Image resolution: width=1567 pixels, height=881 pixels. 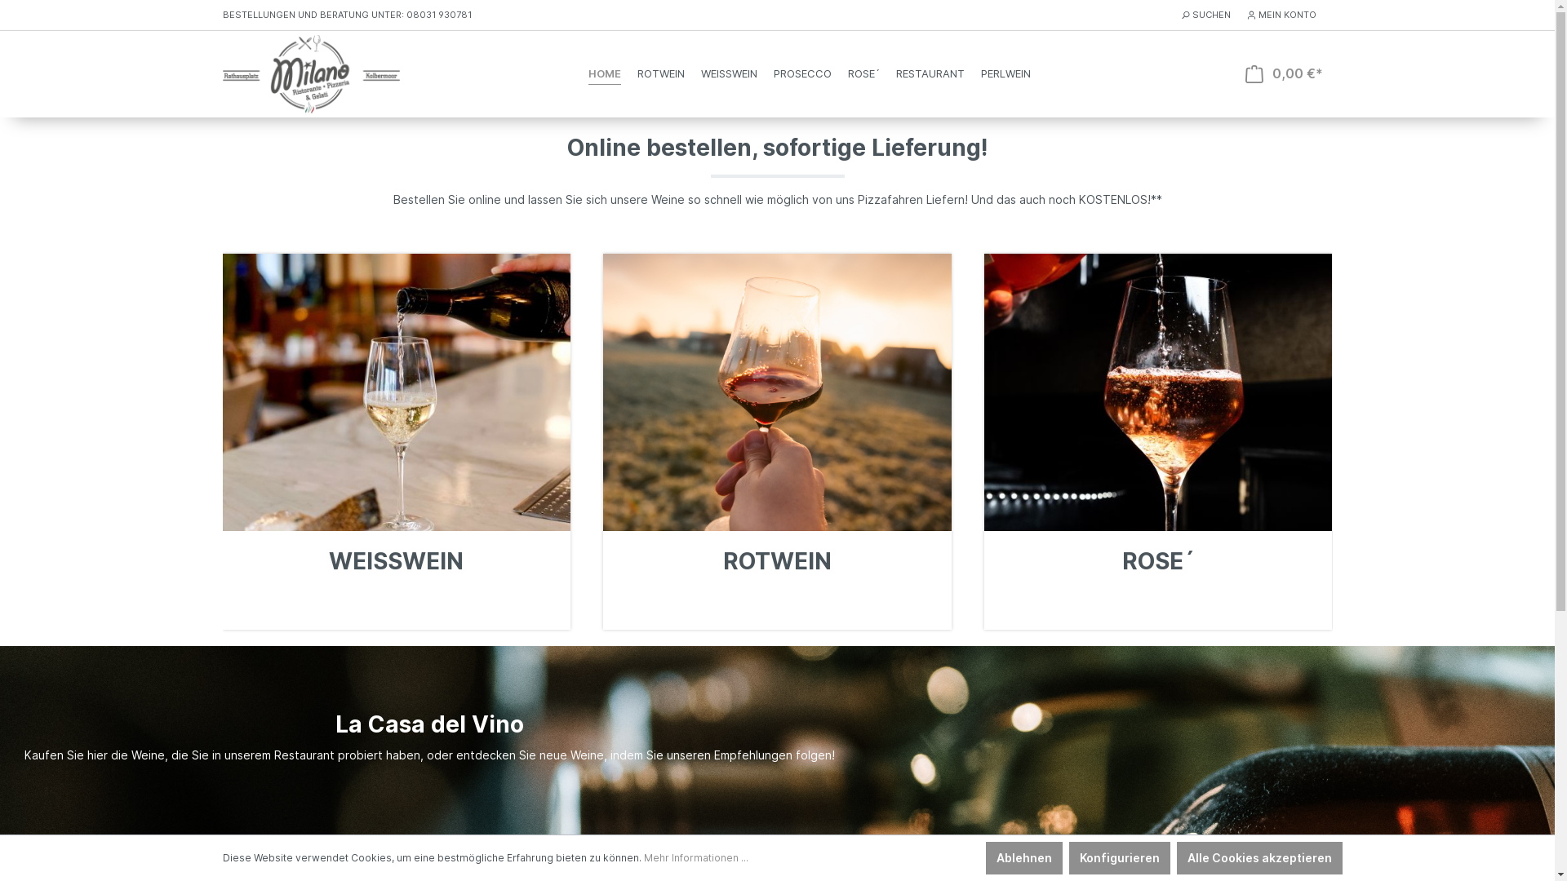 I want to click on RESTAURANT, so click(x=930, y=74).